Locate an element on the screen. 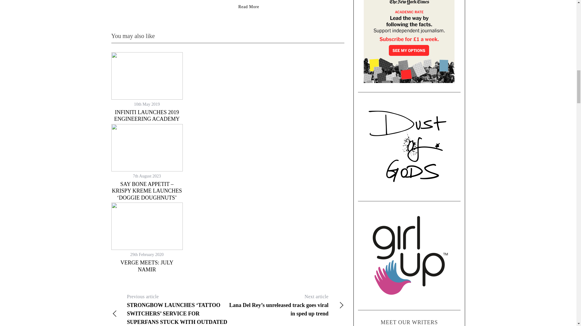 Image resolution: width=581 pixels, height=326 pixels. Read More is located at coordinates (249, 7).